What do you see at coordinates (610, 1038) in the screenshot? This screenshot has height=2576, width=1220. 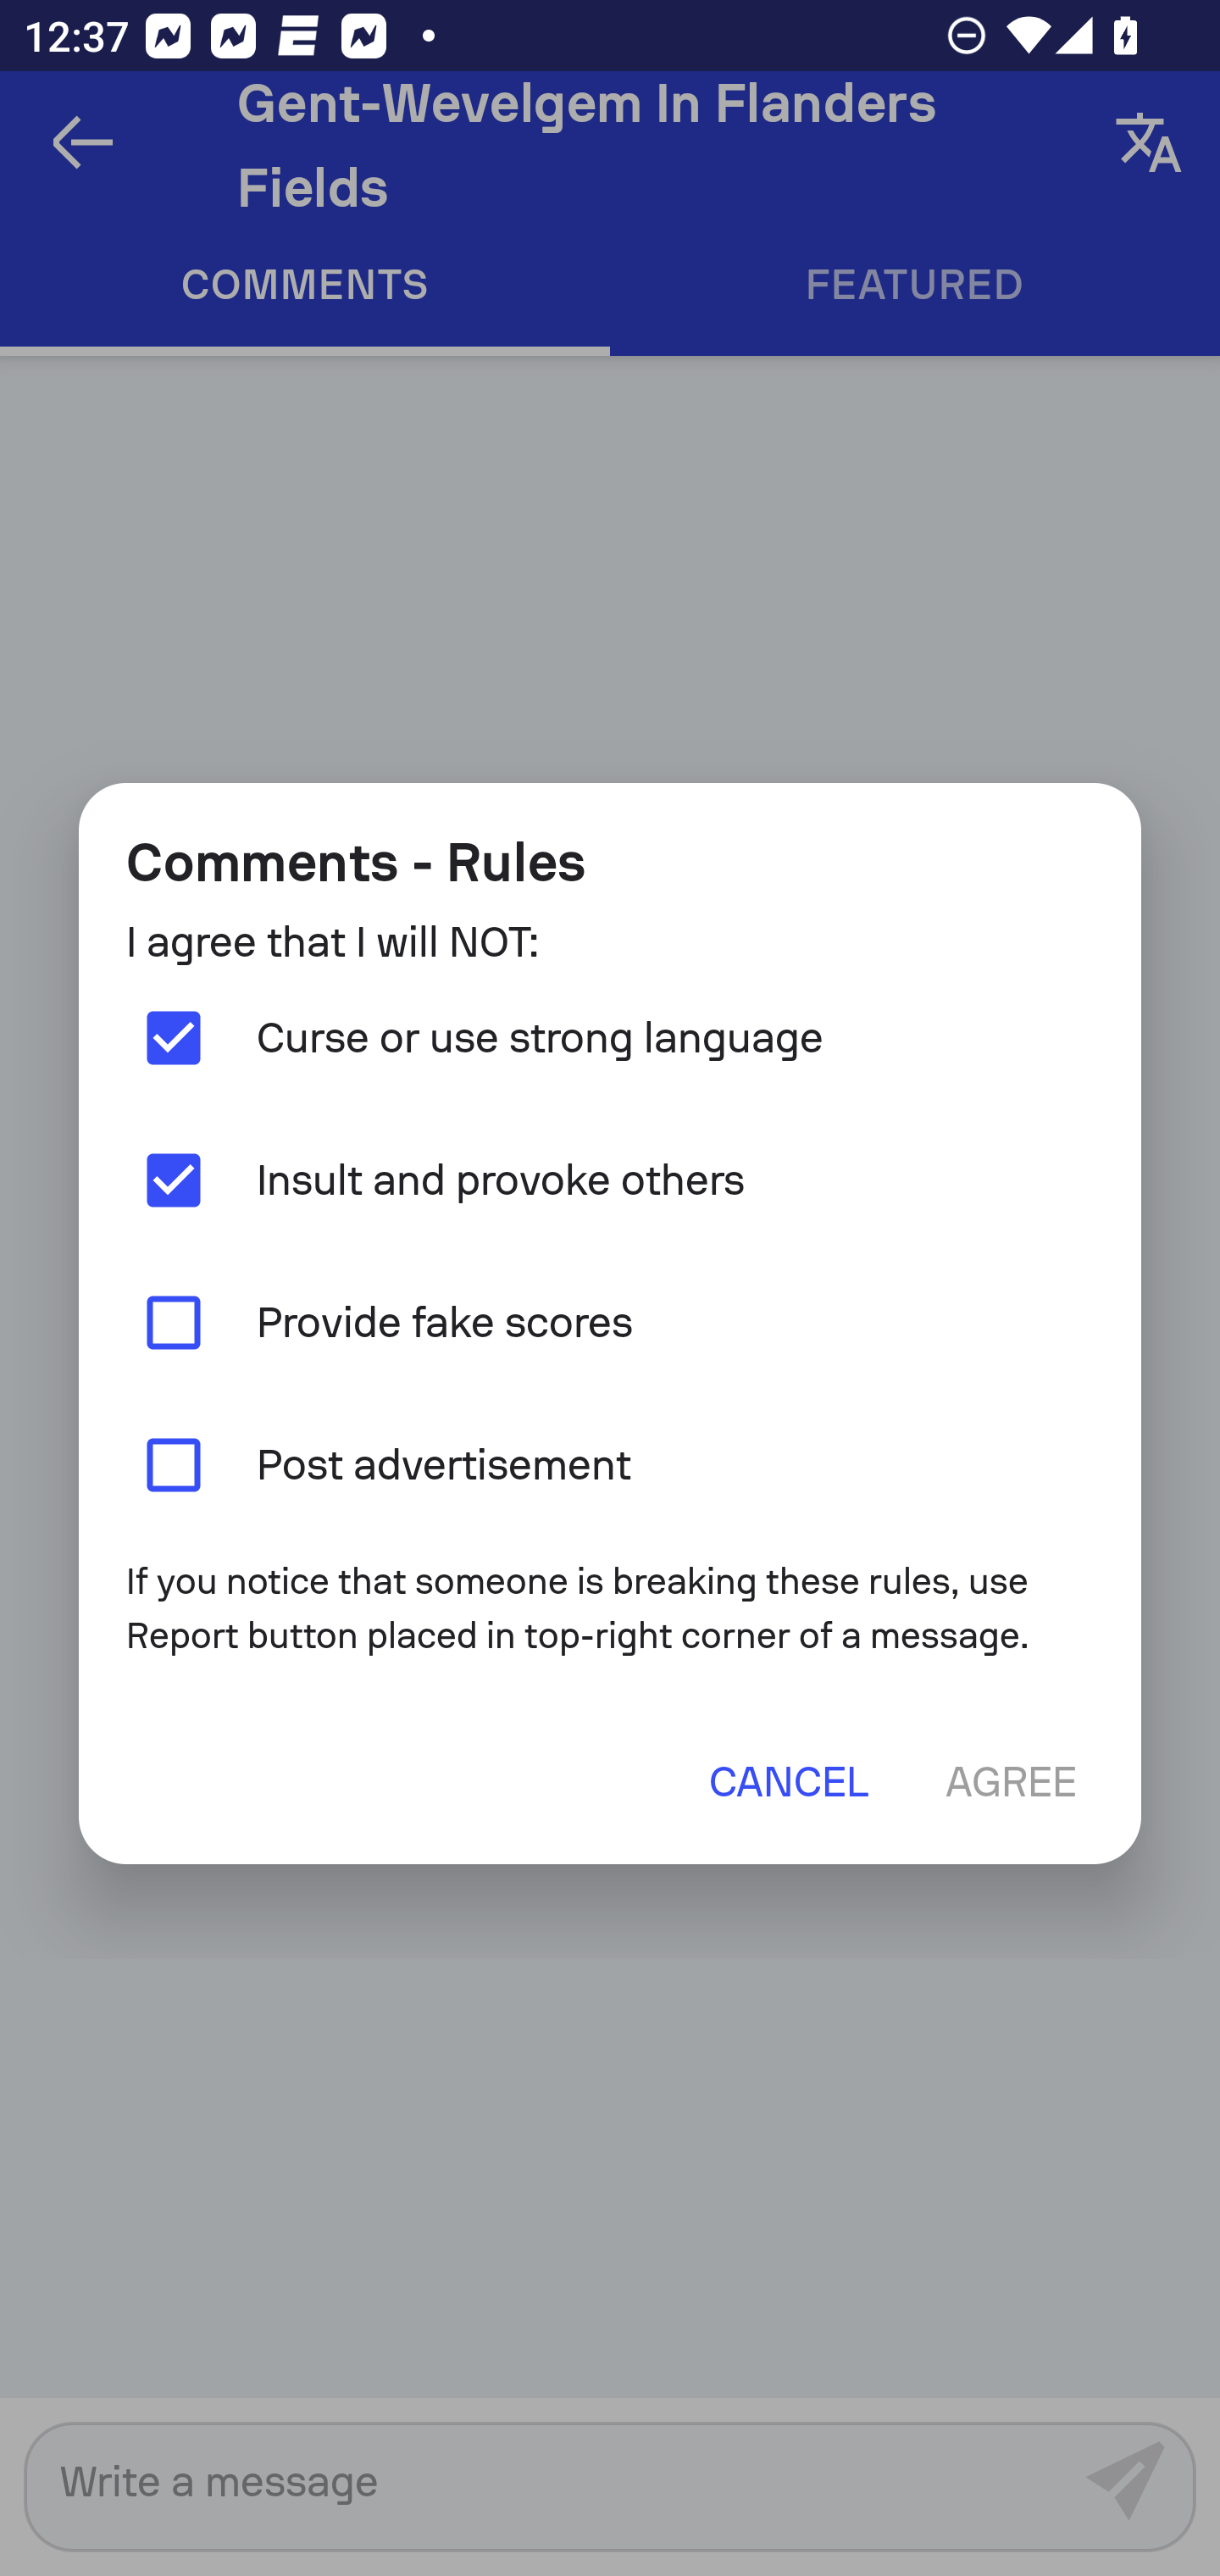 I see `Curse or use strong language` at bounding box center [610, 1038].